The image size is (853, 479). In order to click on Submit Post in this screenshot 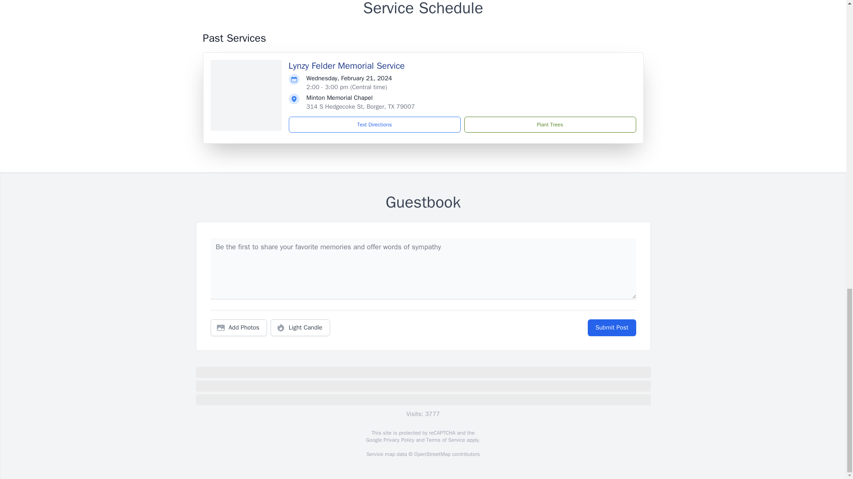, I will do `click(611, 328)`.